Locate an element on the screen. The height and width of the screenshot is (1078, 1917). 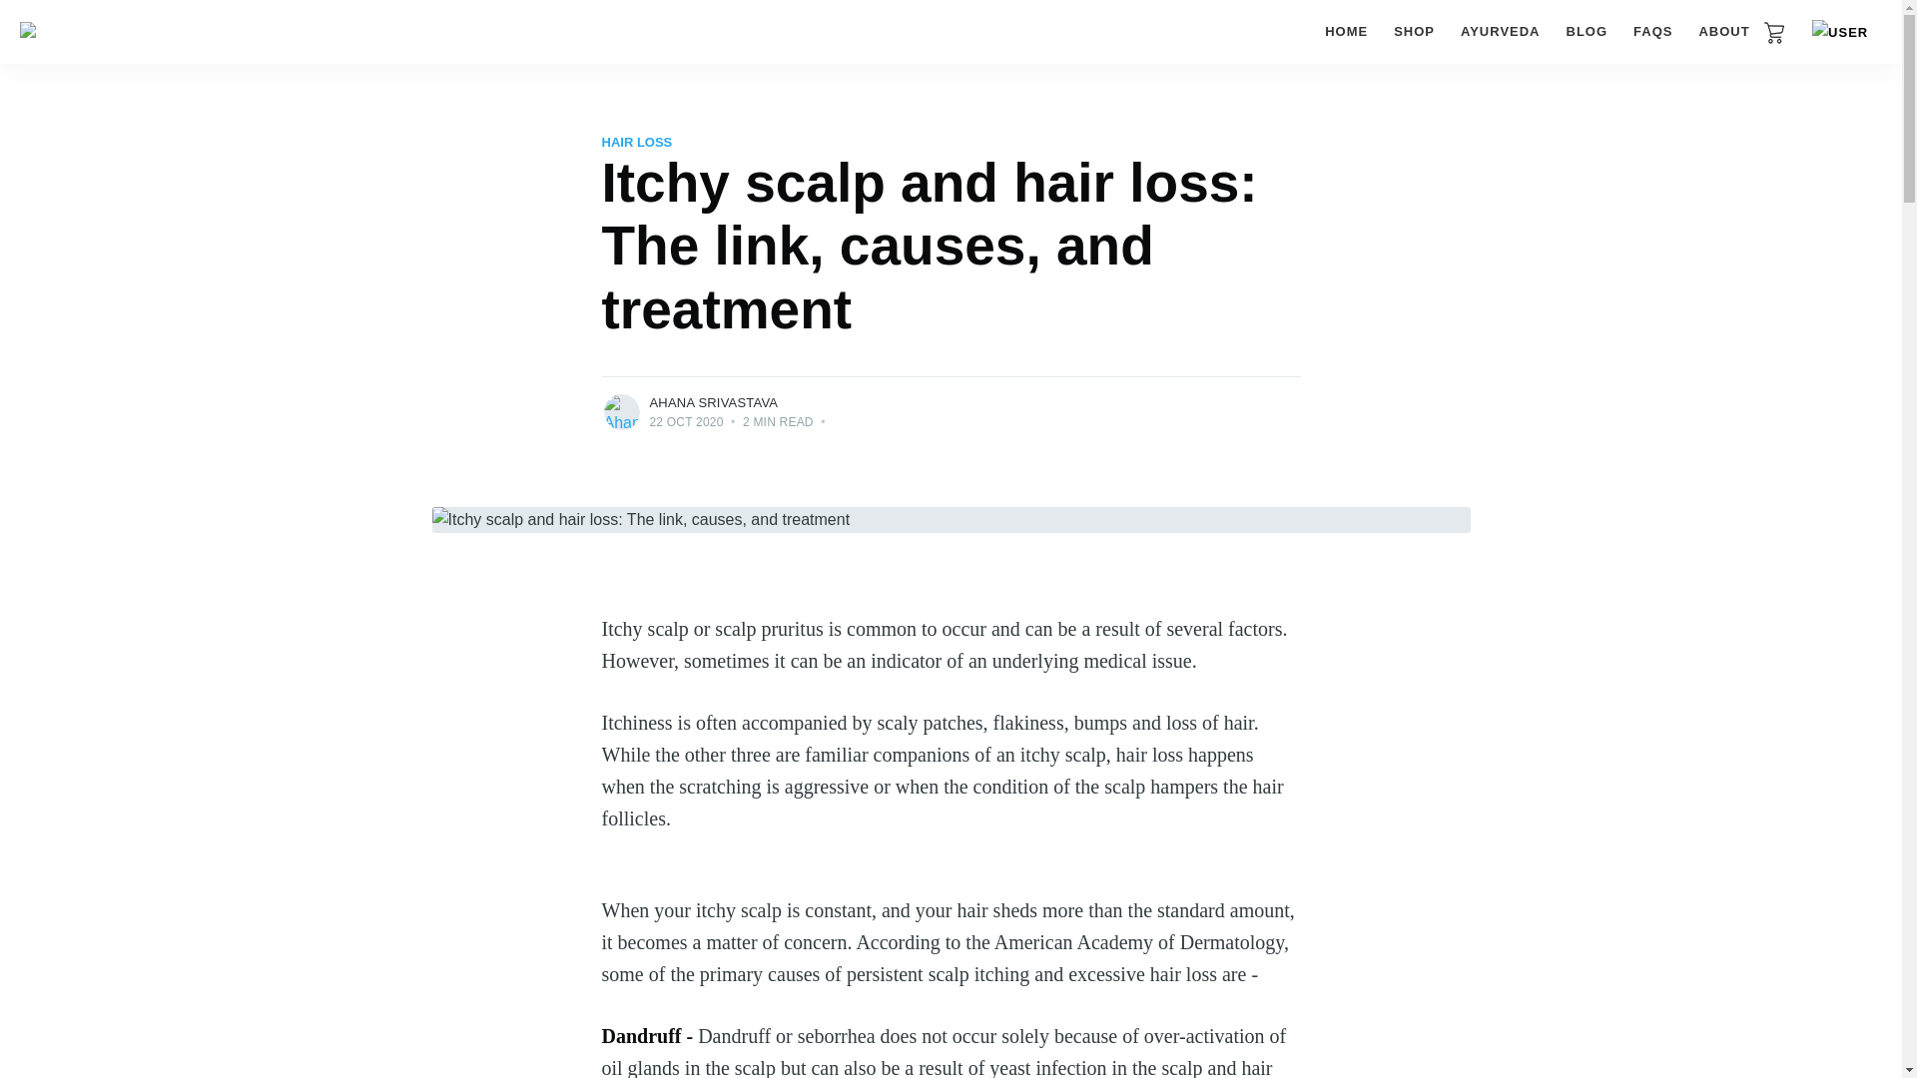
ABOUT is located at coordinates (1723, 32).